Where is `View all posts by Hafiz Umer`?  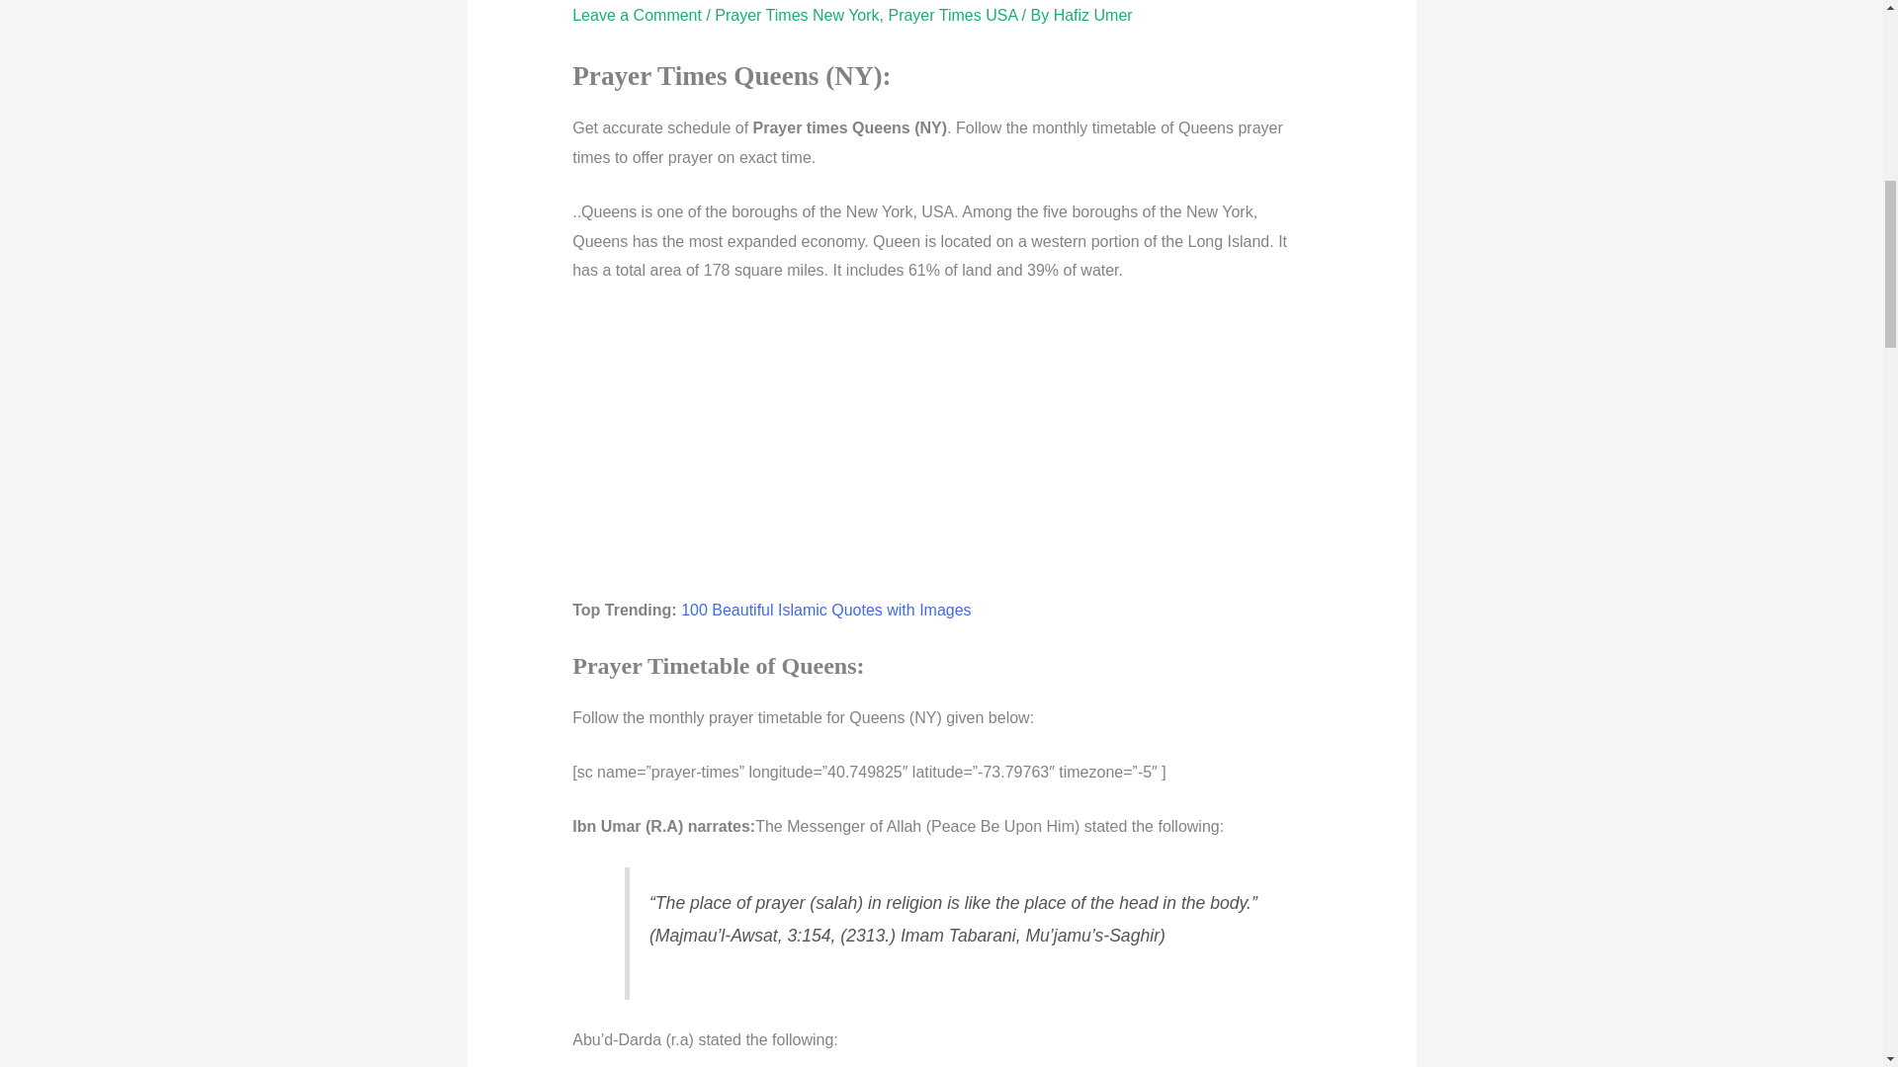 View all posts by Hafiz Umer is located at coordinates (1093, 14).